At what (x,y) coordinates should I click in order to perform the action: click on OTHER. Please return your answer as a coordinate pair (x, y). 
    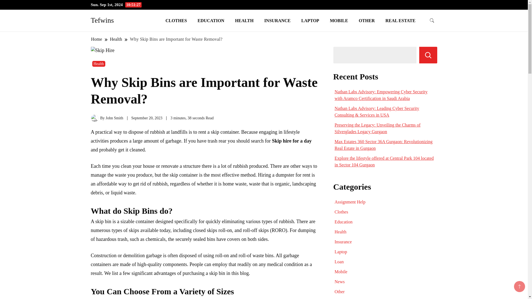
    Looking at the image, I should click on (367, 20).